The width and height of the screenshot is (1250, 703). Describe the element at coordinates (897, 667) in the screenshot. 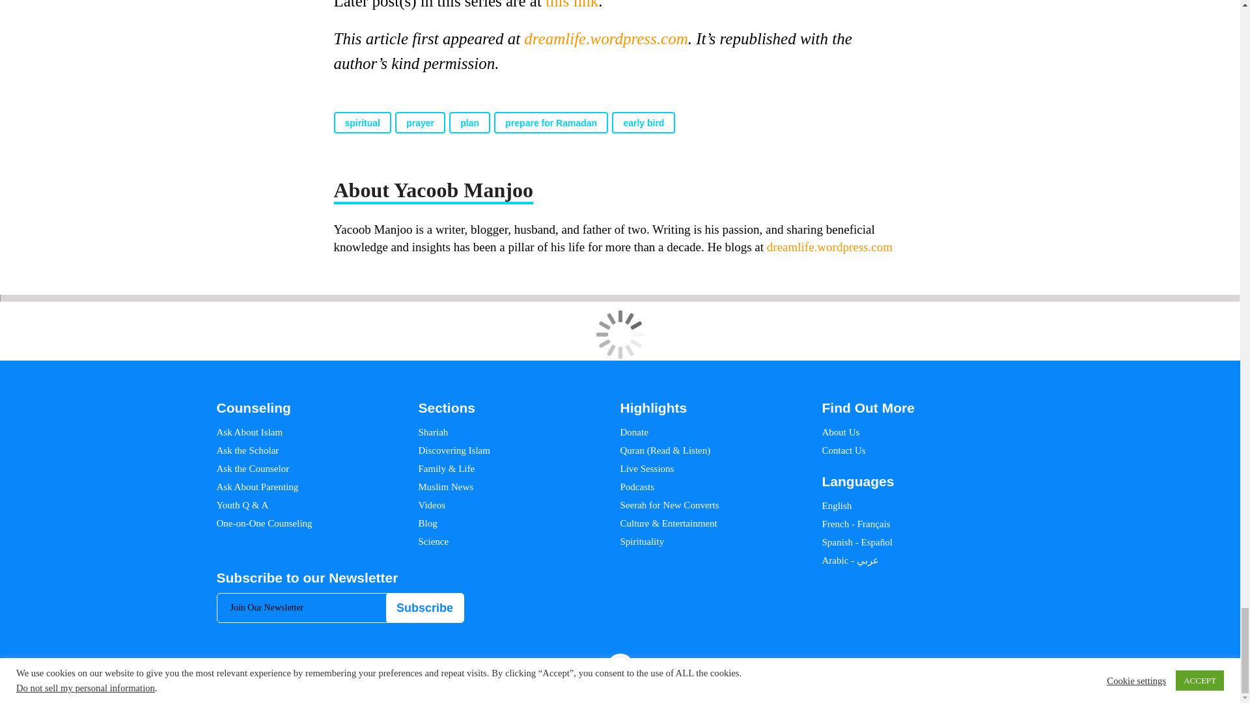

I see `Facebook` at that location.